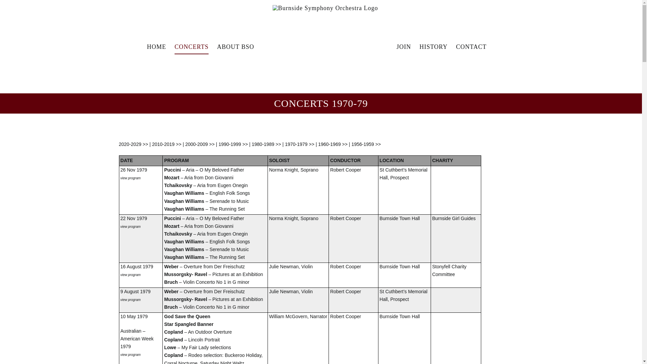 The width and height of the screenshot is (647, 364). What do you see at coordinates (366, 144) in the screenshot?
I see `1956-1959 >>` at bounding box center [366, 144].